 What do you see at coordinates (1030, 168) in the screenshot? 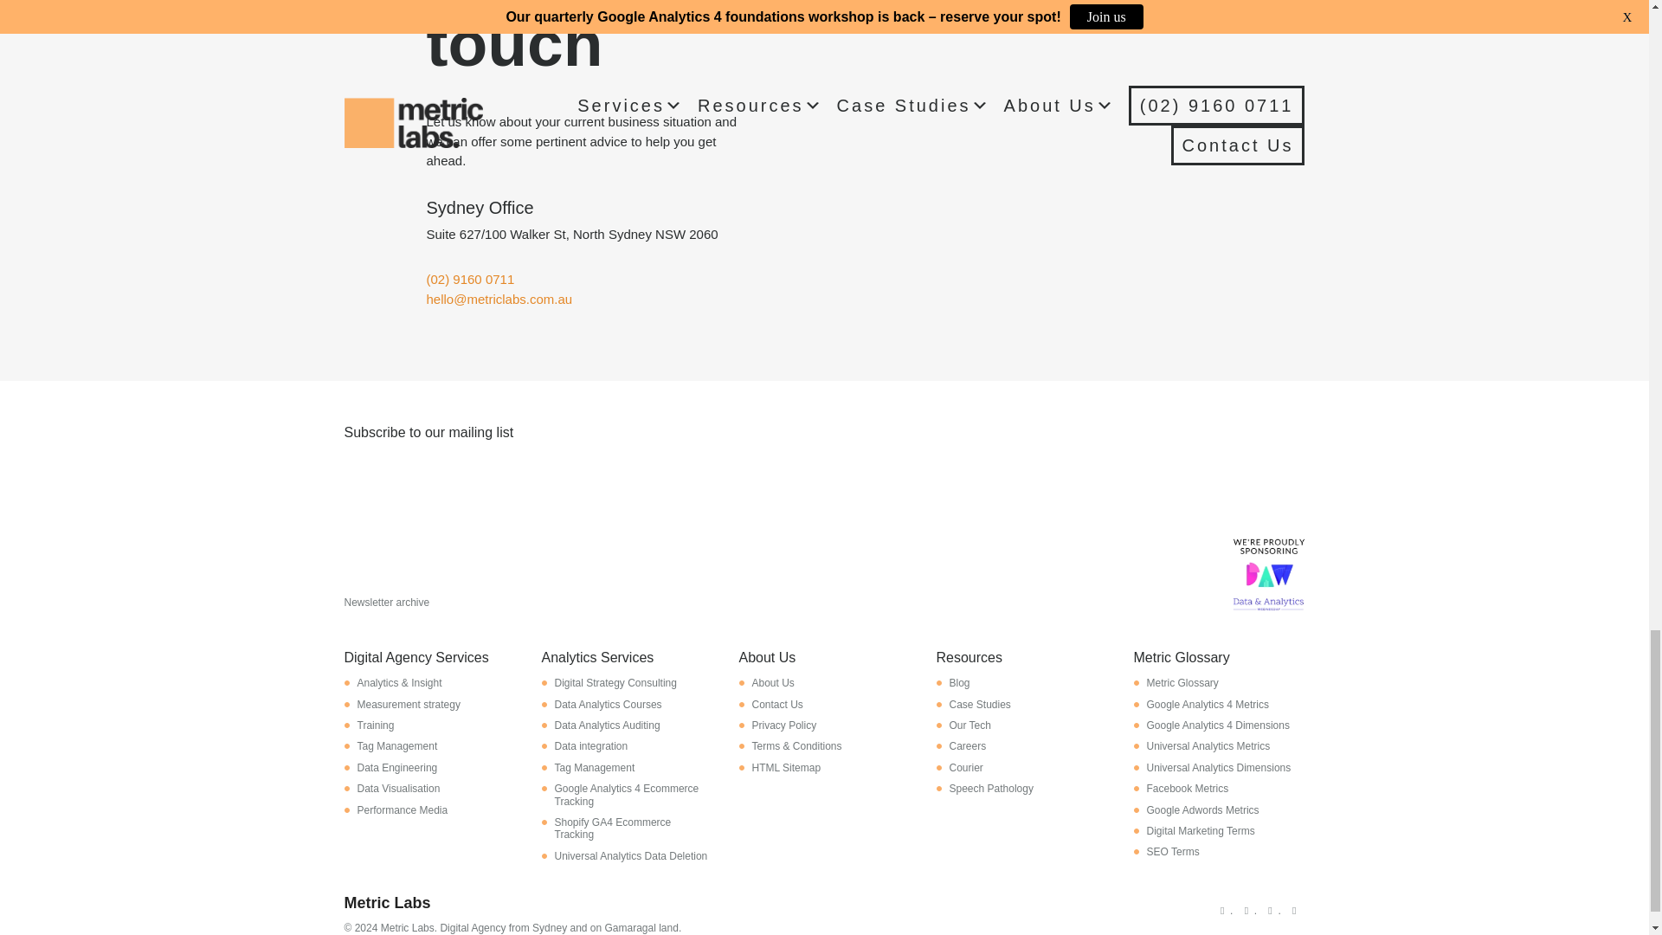
I see `Form 1` at bounding box center [1030, 168].